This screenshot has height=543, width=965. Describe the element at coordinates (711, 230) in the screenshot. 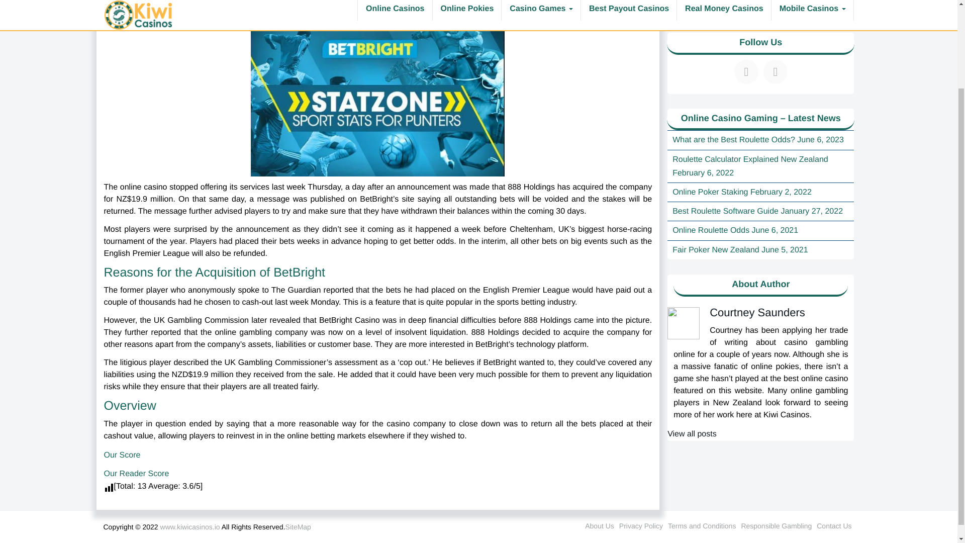

I see `Online Roulette Odds` at that location.